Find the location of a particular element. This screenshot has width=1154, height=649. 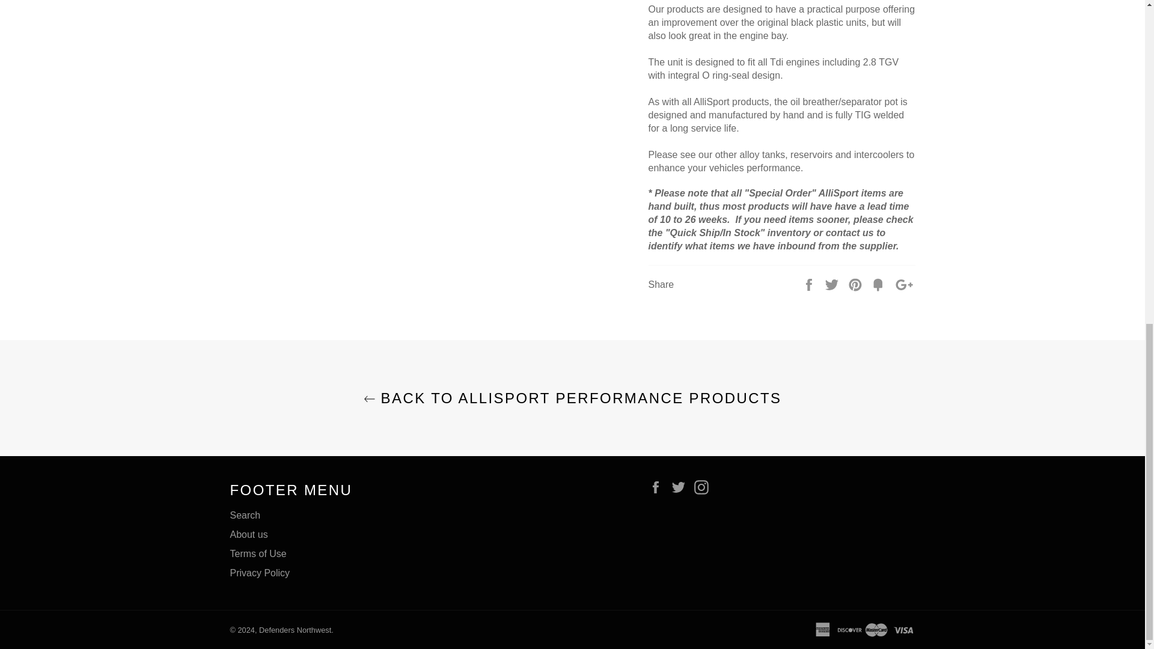

Share on Facebook is located at coordinates (810, 284).